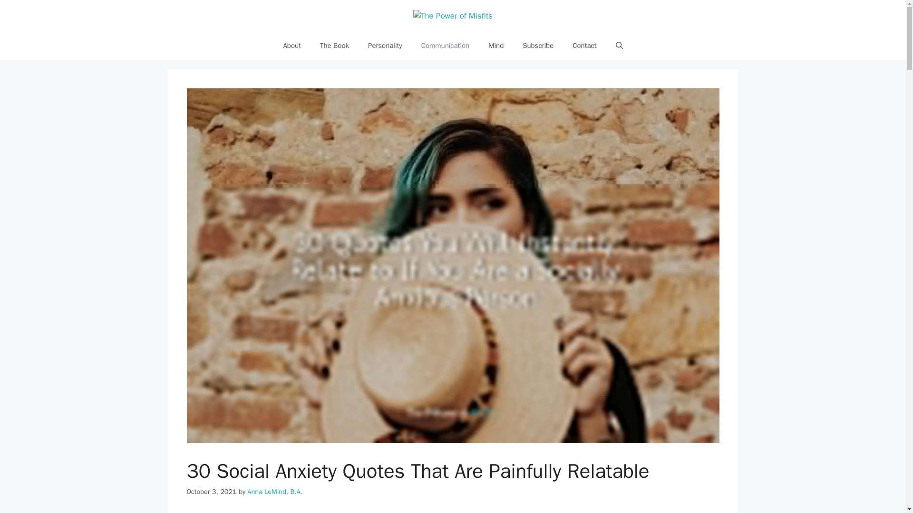  What do you see at coordinates (275, 492) in the screenshot?
I see `View all posts by Anna LeMind, B.A.` at bounding box center [275, 492].